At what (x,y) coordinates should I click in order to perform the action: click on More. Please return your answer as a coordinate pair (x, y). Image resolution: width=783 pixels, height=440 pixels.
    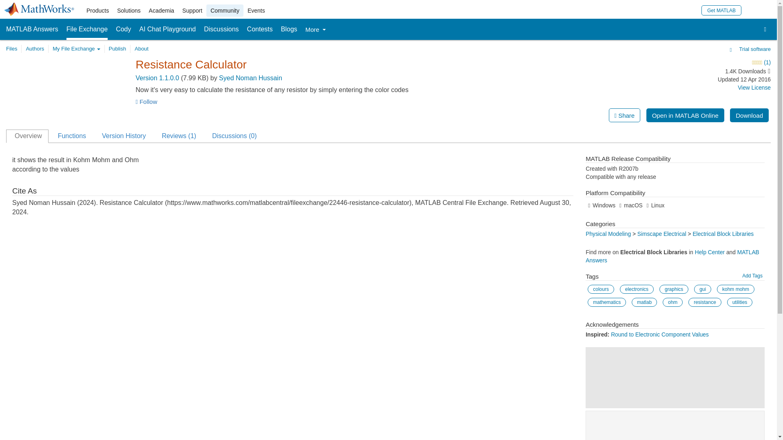
    Looking at the image, I should click on (315, 29).